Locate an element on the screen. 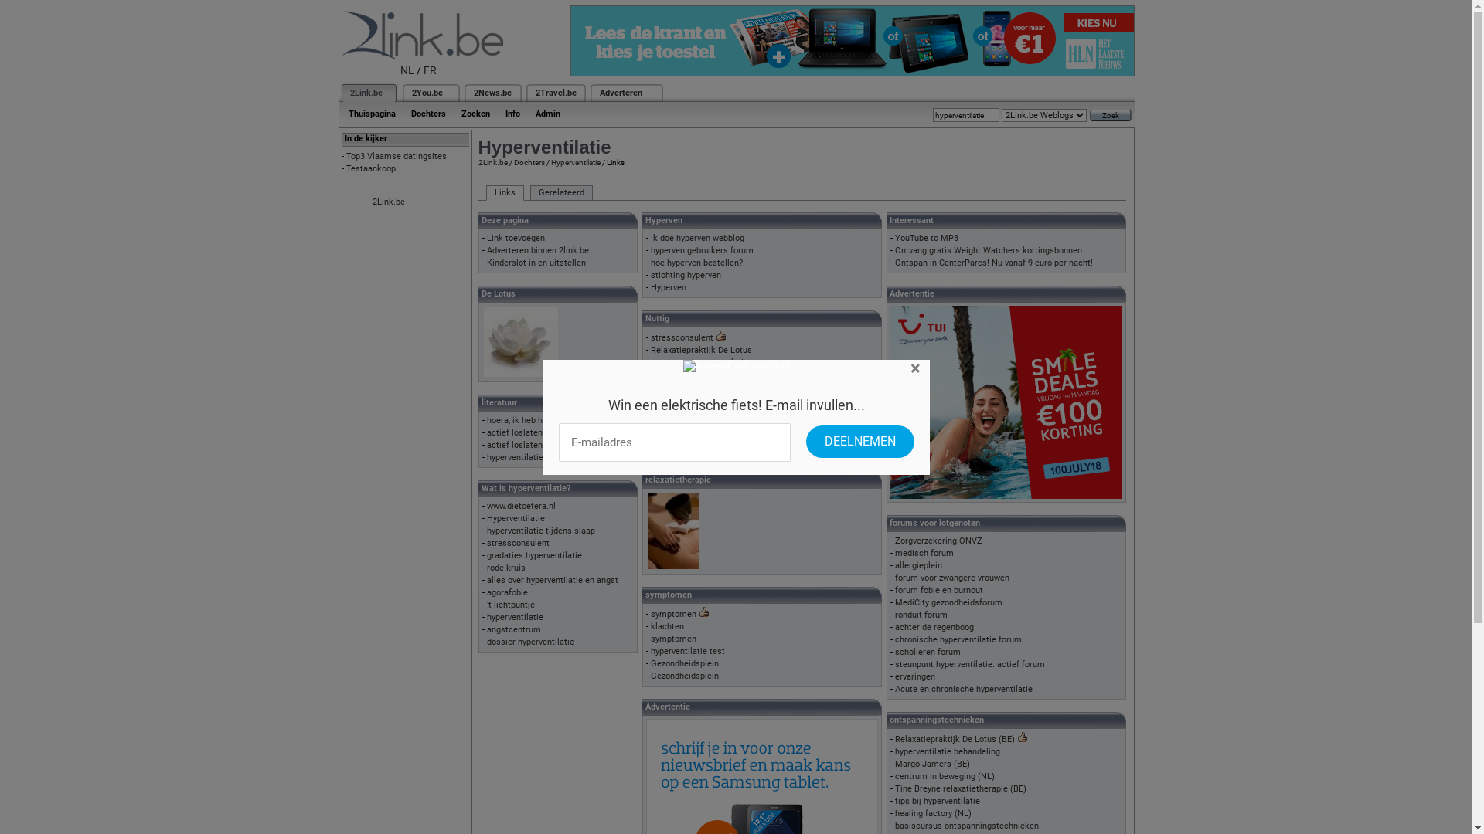 This screenshot has height=834, width=1484. Thuispagina is located at coordinates (371, 114).